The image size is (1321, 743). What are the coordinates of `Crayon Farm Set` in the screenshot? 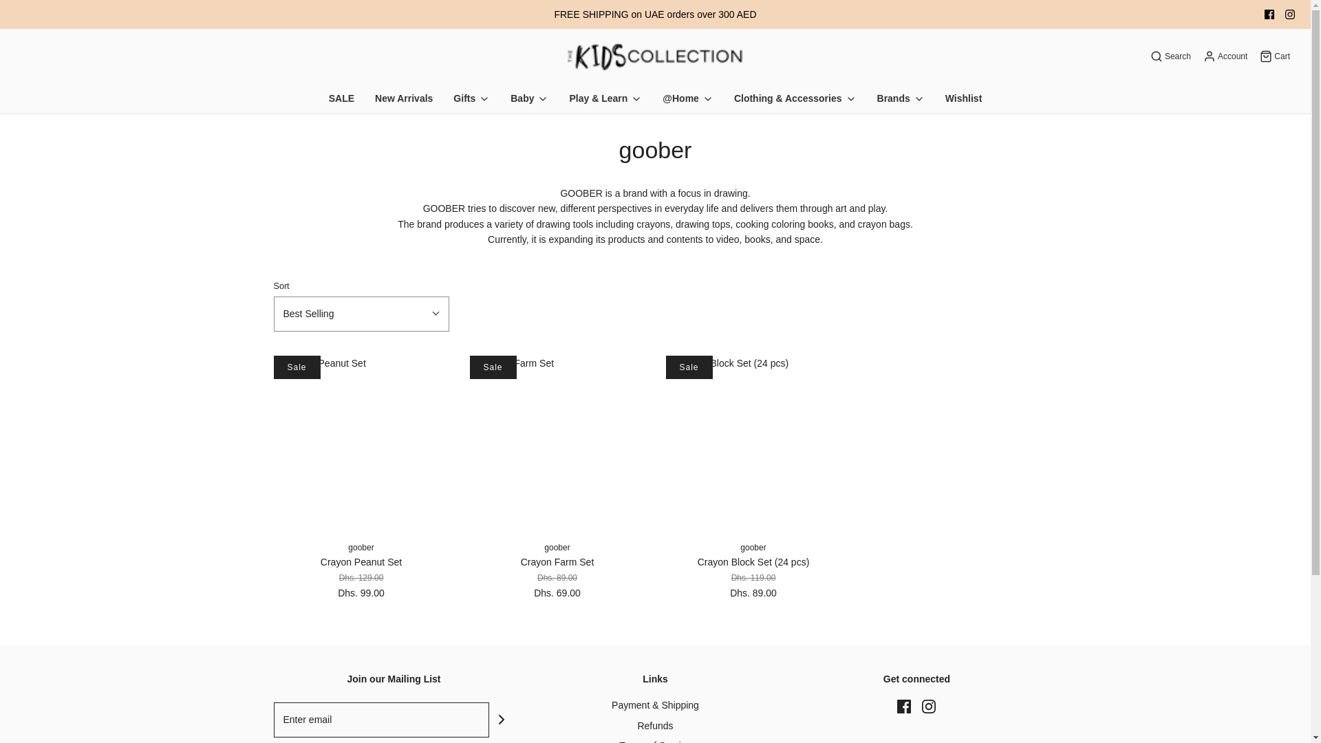 It's located at (556, 443).